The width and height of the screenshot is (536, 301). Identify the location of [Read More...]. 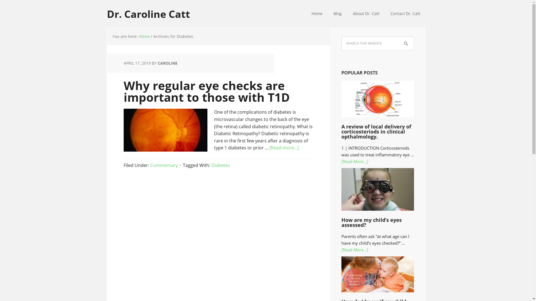
(355, 161).